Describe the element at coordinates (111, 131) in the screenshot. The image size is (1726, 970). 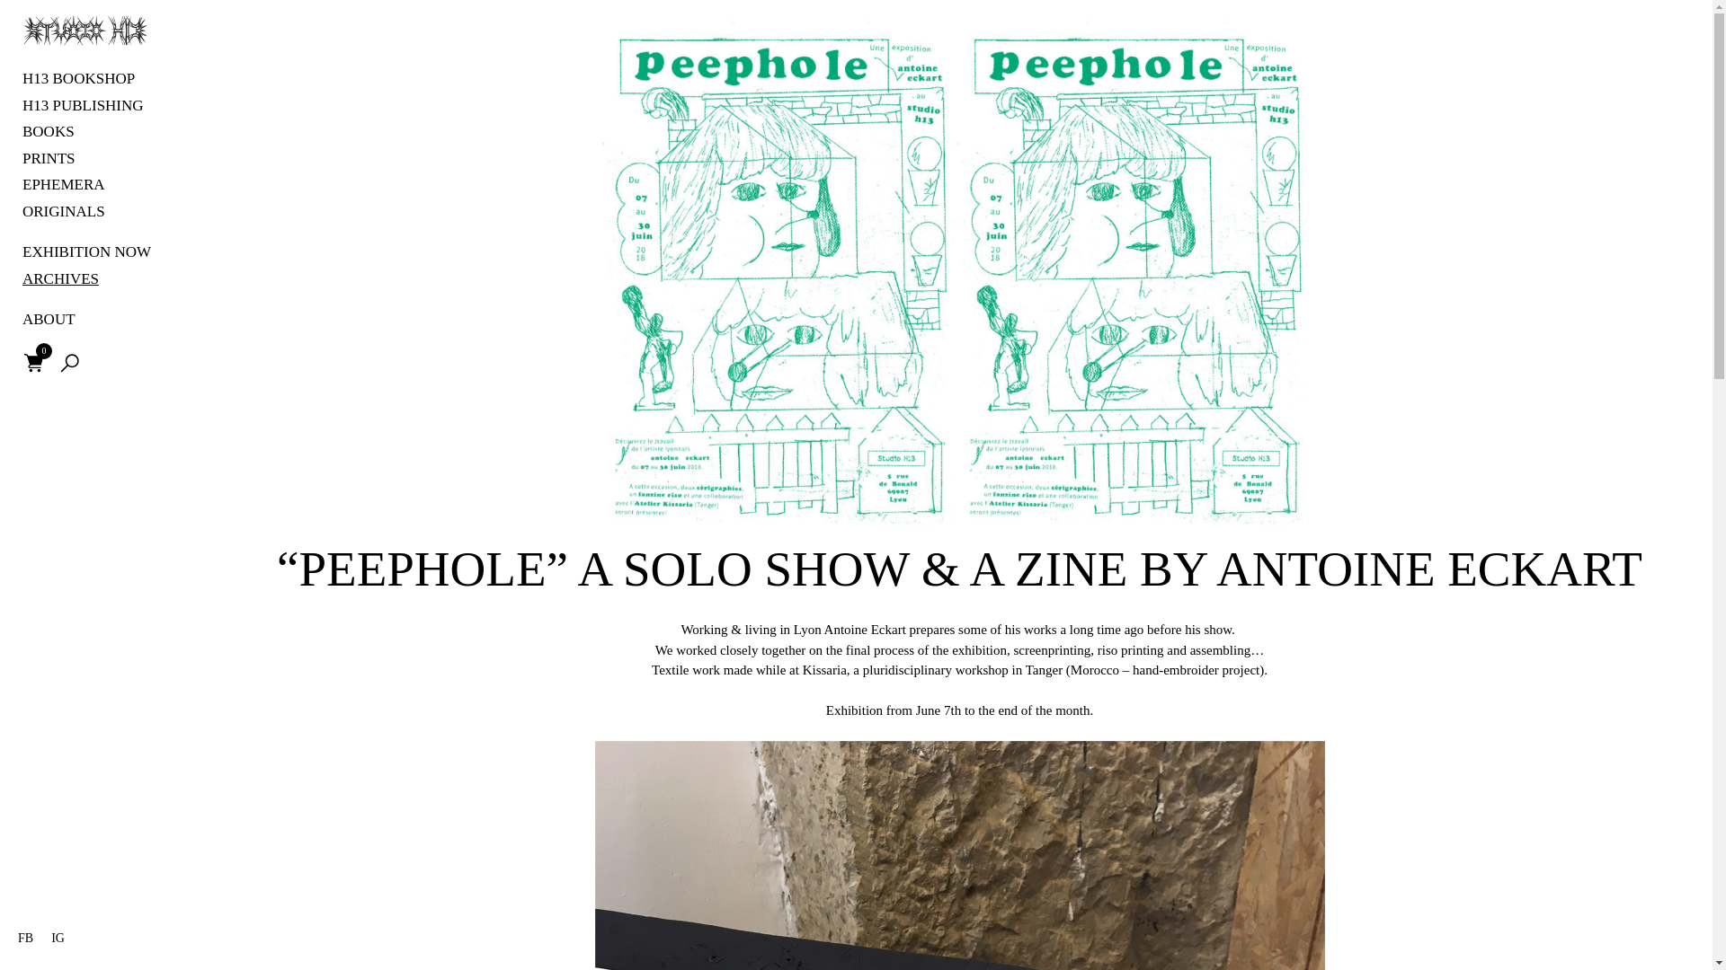
I see `BOOKS` at that location.